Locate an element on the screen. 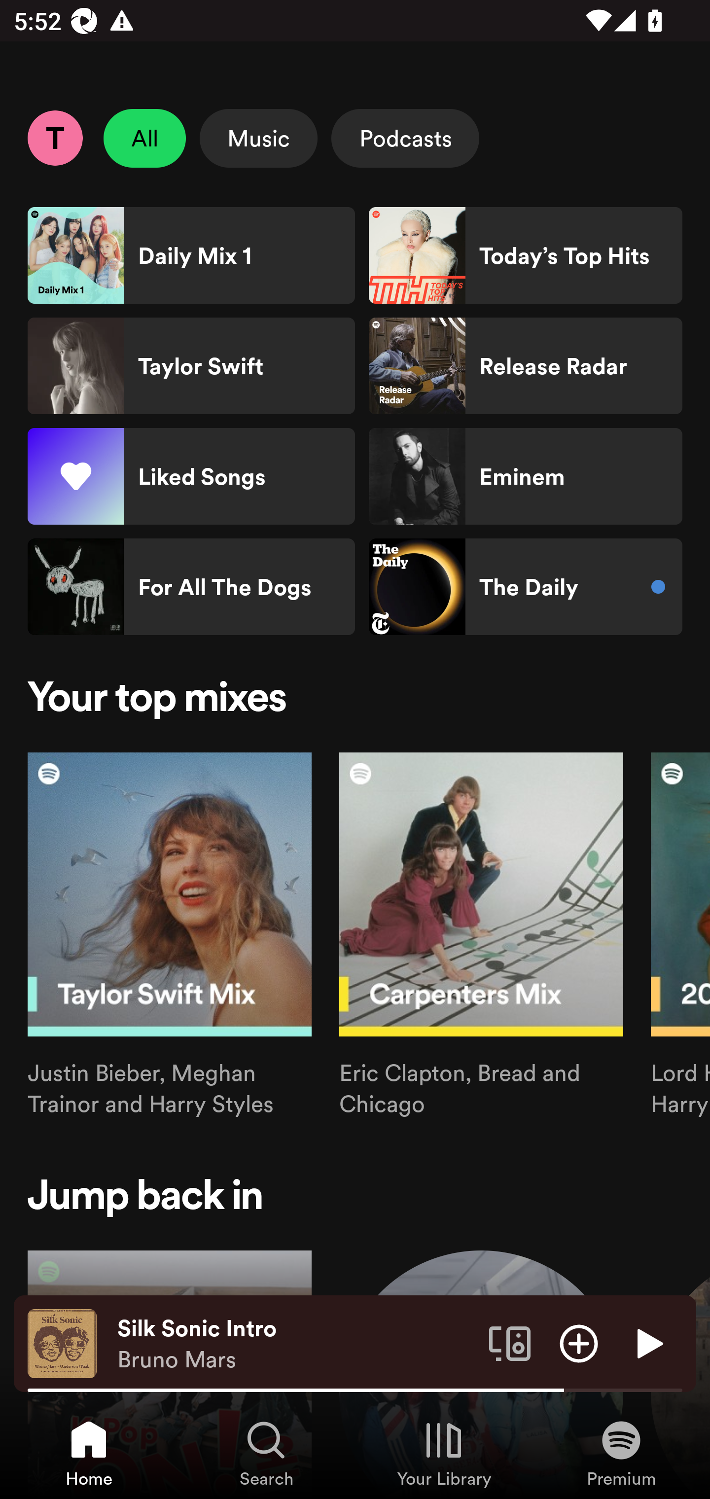 The image size is (710, 1499). Home, Tab 1 of 4 Home Home is located at coordinates (89, 1453).